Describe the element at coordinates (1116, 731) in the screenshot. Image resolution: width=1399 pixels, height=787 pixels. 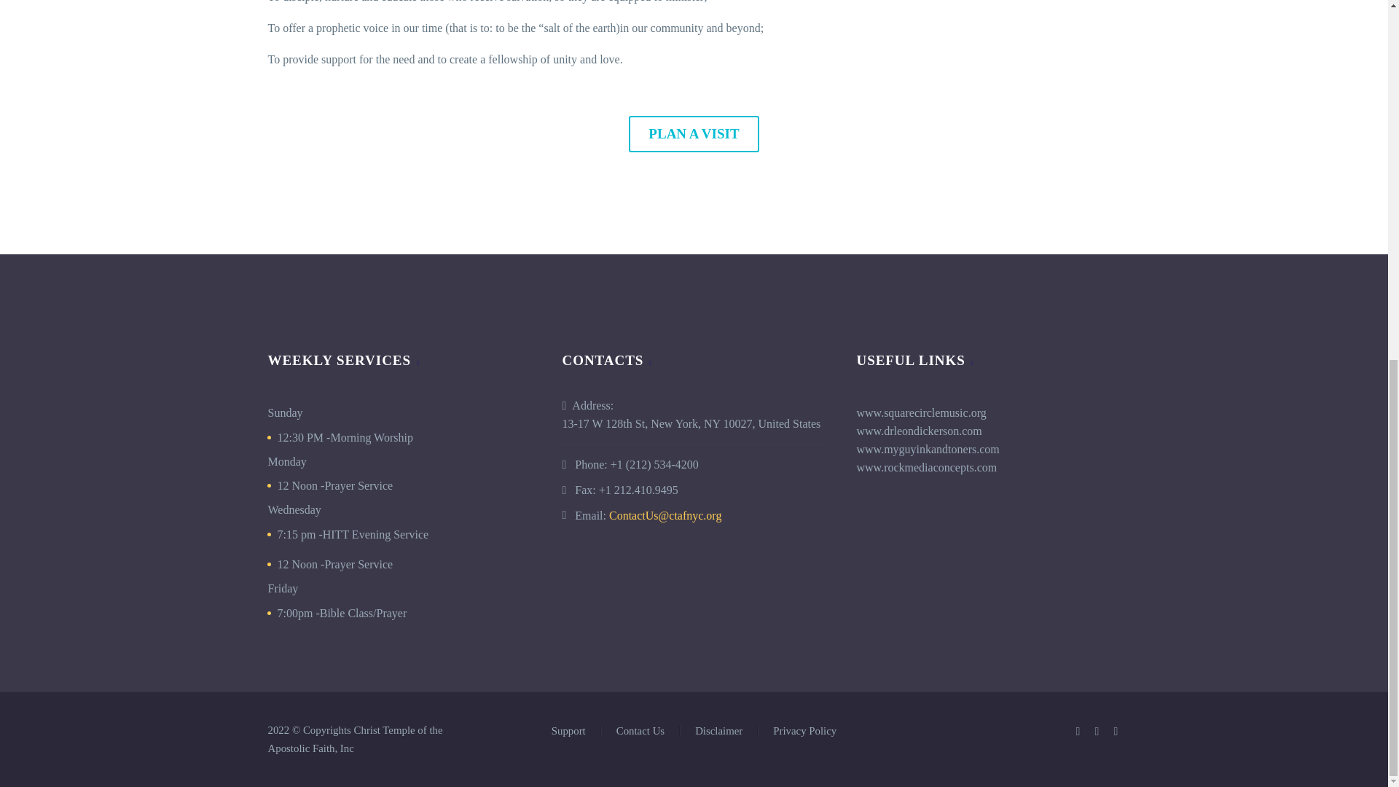
I see `YouTube` at that location.